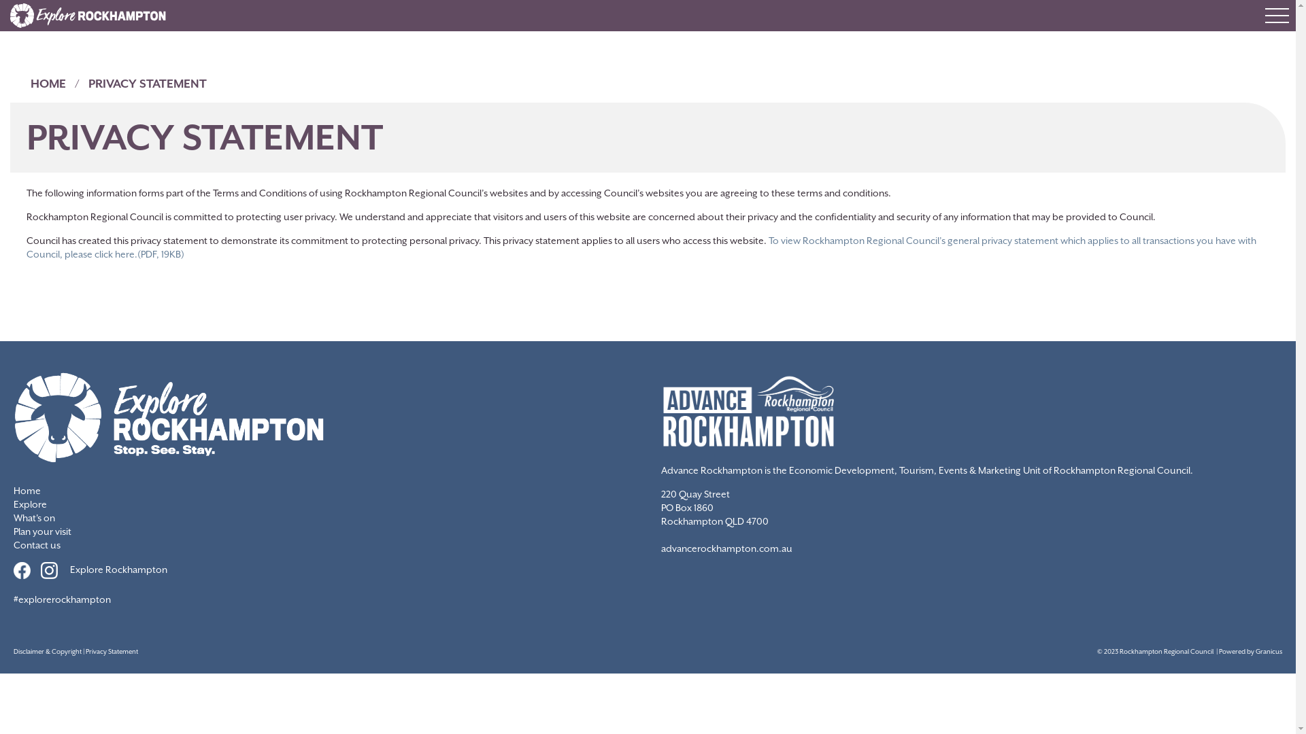  I want to click on Granicus, so click(1269, 651).